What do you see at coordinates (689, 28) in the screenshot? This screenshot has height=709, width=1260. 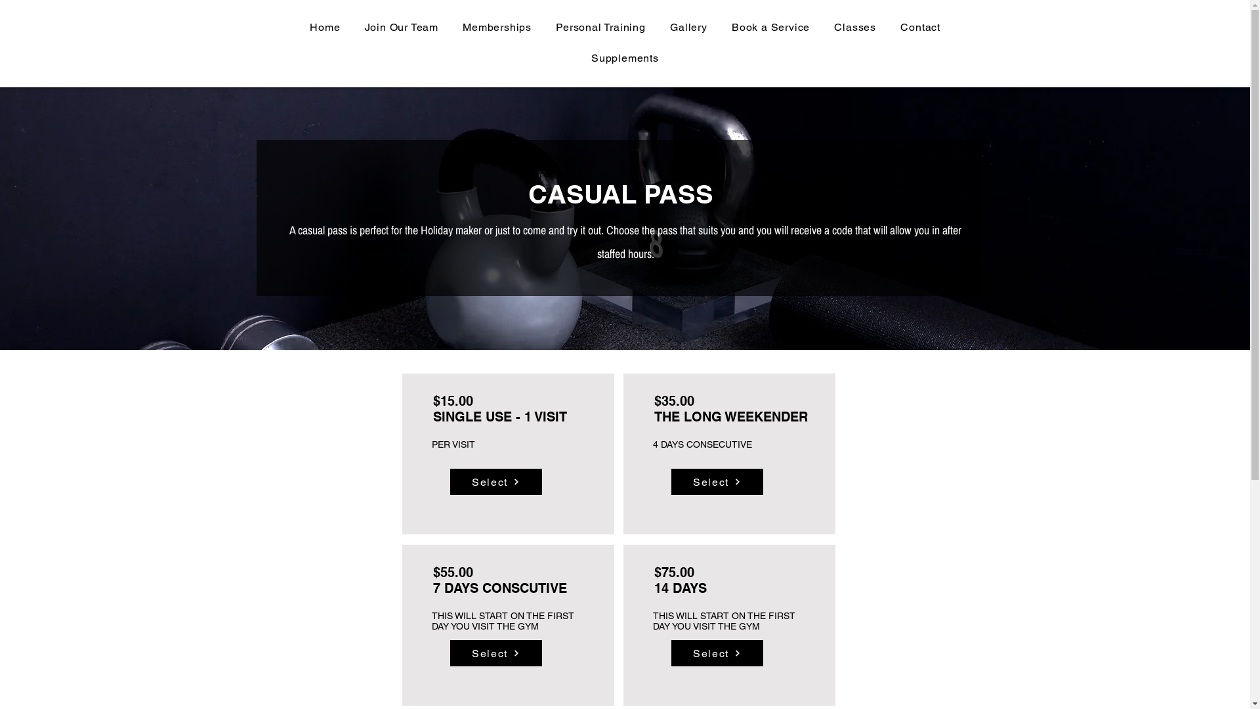 I see `Gallery` at bounding box center [689, 28].